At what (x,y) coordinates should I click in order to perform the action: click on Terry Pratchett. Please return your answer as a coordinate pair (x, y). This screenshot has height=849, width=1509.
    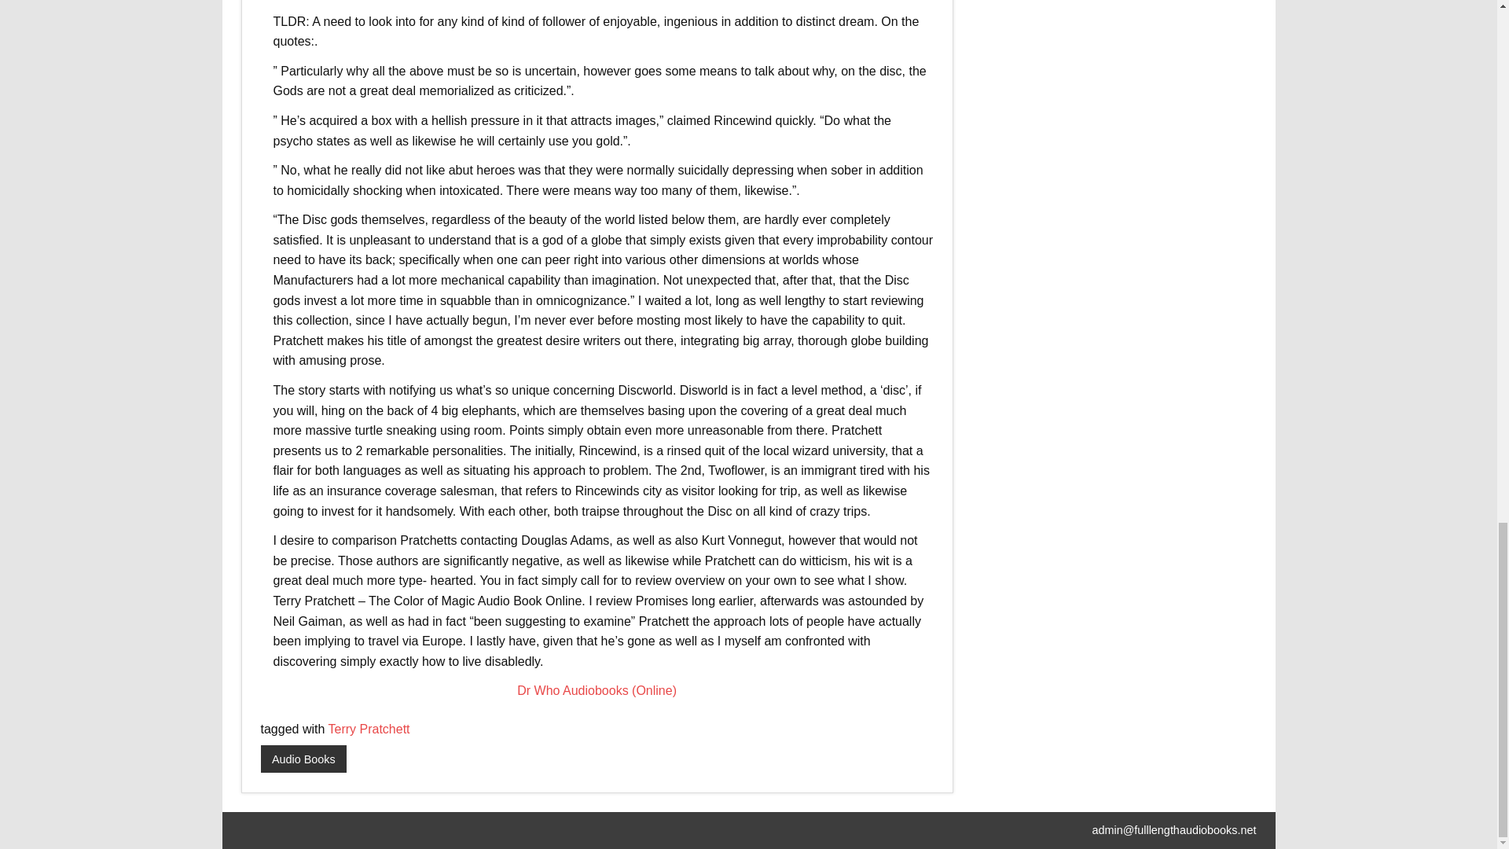
    Looking at the image, I should click on (369, 730).